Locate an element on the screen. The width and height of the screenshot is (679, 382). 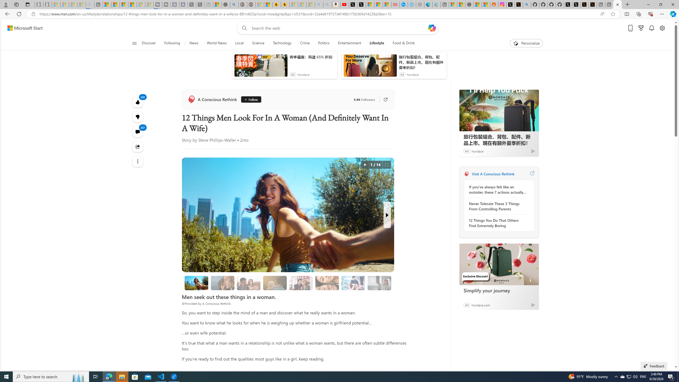
Streaming Coverage | T3 - Sleeping is located at coordinates (157, 5).